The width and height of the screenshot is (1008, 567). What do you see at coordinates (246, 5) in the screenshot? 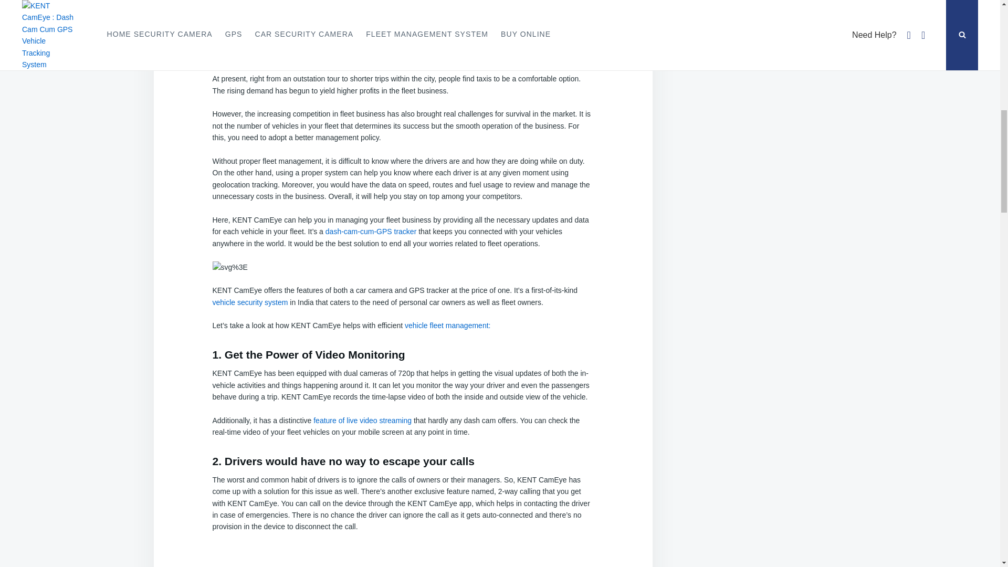
I see `Facebook` at bounding box center [246, 5].